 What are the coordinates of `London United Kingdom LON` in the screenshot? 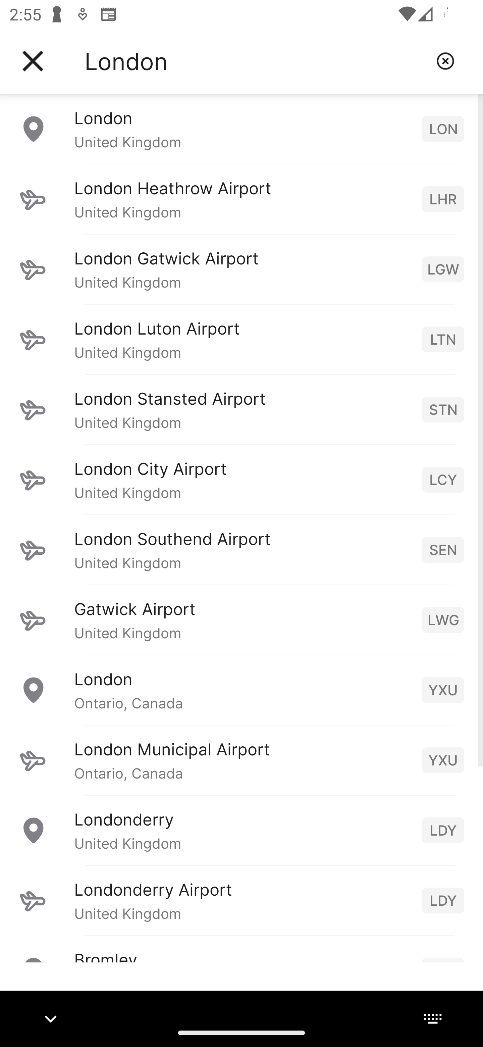 It's located at (241, 129).